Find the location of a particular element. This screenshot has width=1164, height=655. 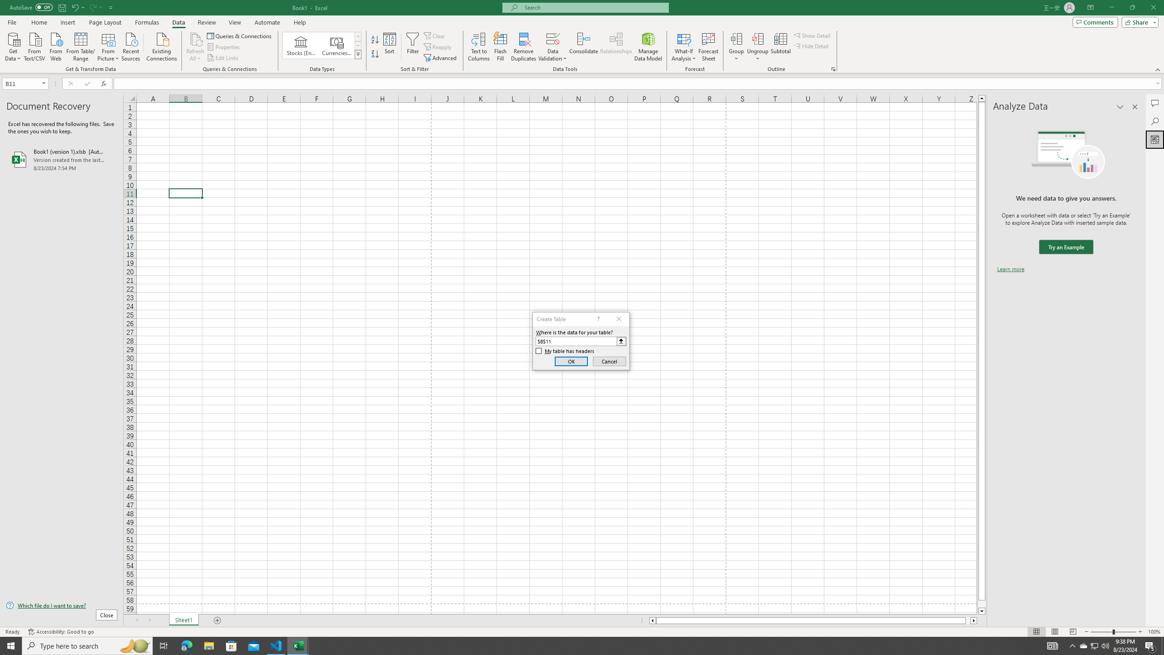

Subtotal is located at coordinates (780, 47).